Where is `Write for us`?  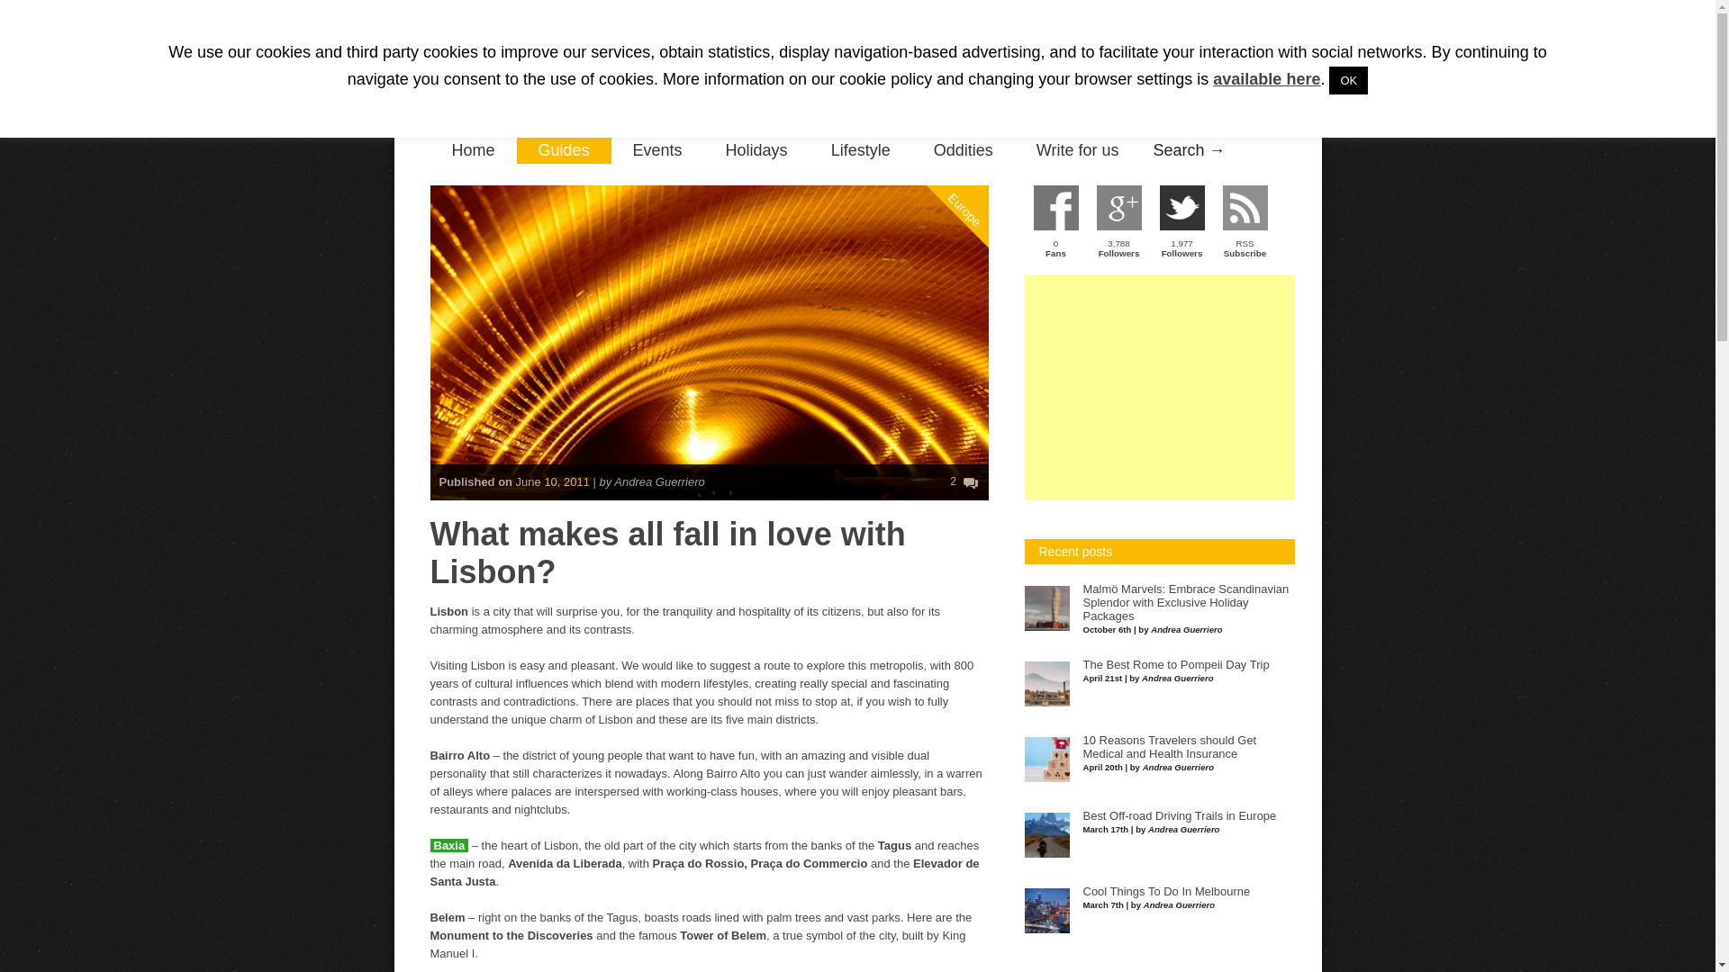 Write for us is located at coordinates (1078, 151).